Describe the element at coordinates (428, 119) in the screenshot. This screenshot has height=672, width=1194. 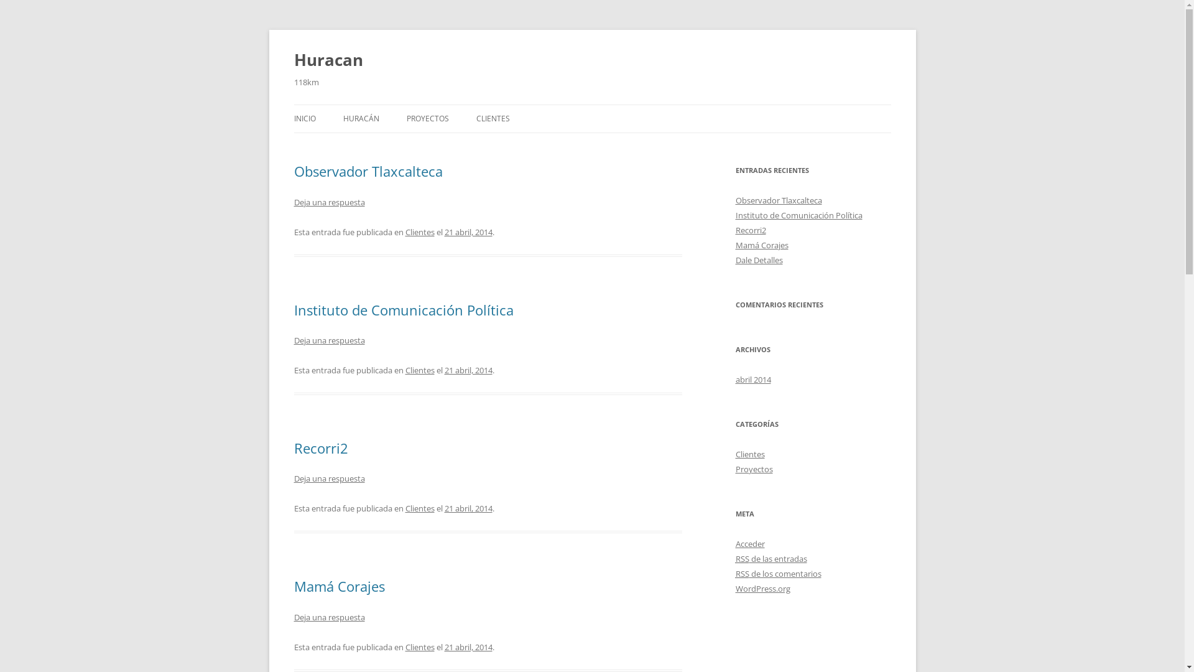
I see `PROYECTOS` at that location.